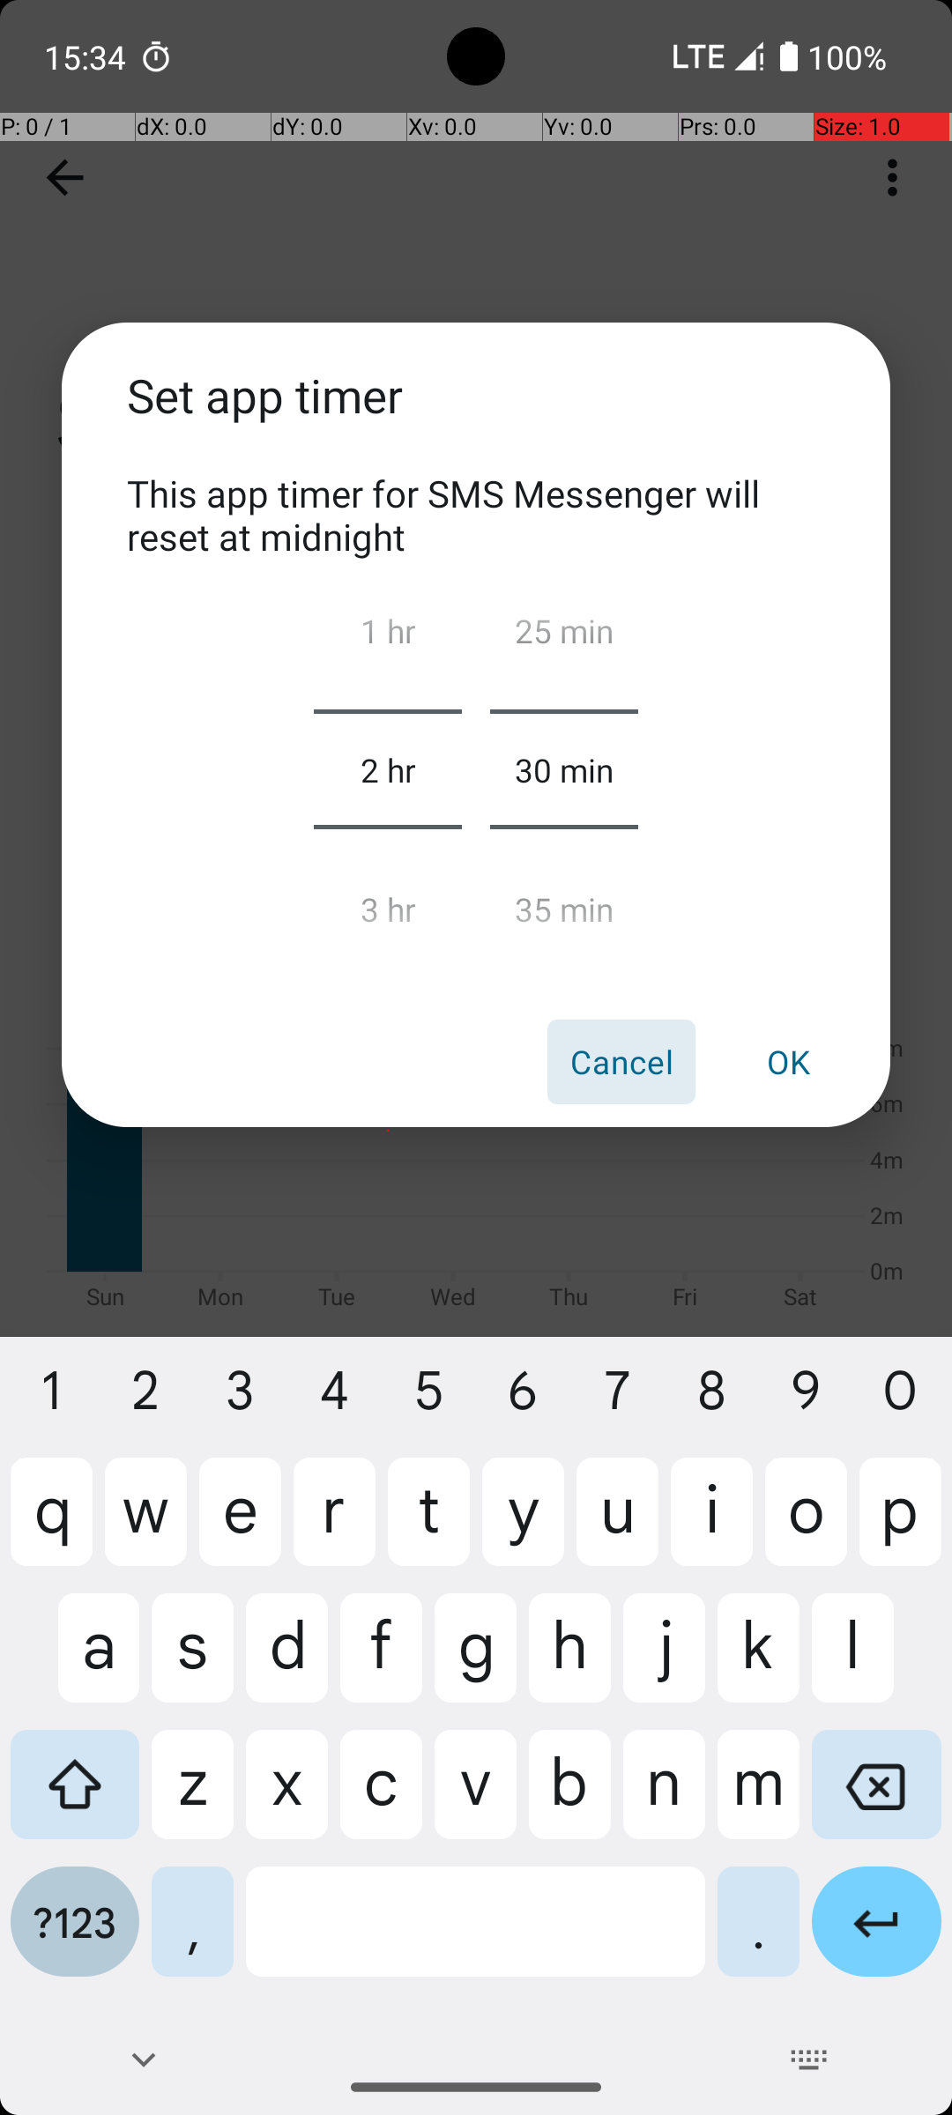 The image size is (952, 2115). What do you see at coordinates (564, 769) in the screenshot?
I see `30 min` at bounding box center [564, 769].